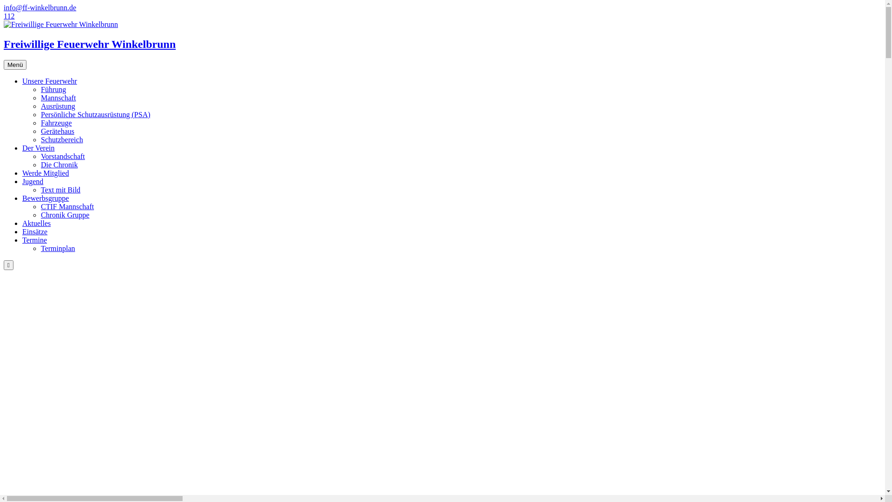 This screenshot has height=502, width=892. What do you see at coordinates (58, 248) in the screenshot?
I see `Terminplan` at bounding box center [58, 248].